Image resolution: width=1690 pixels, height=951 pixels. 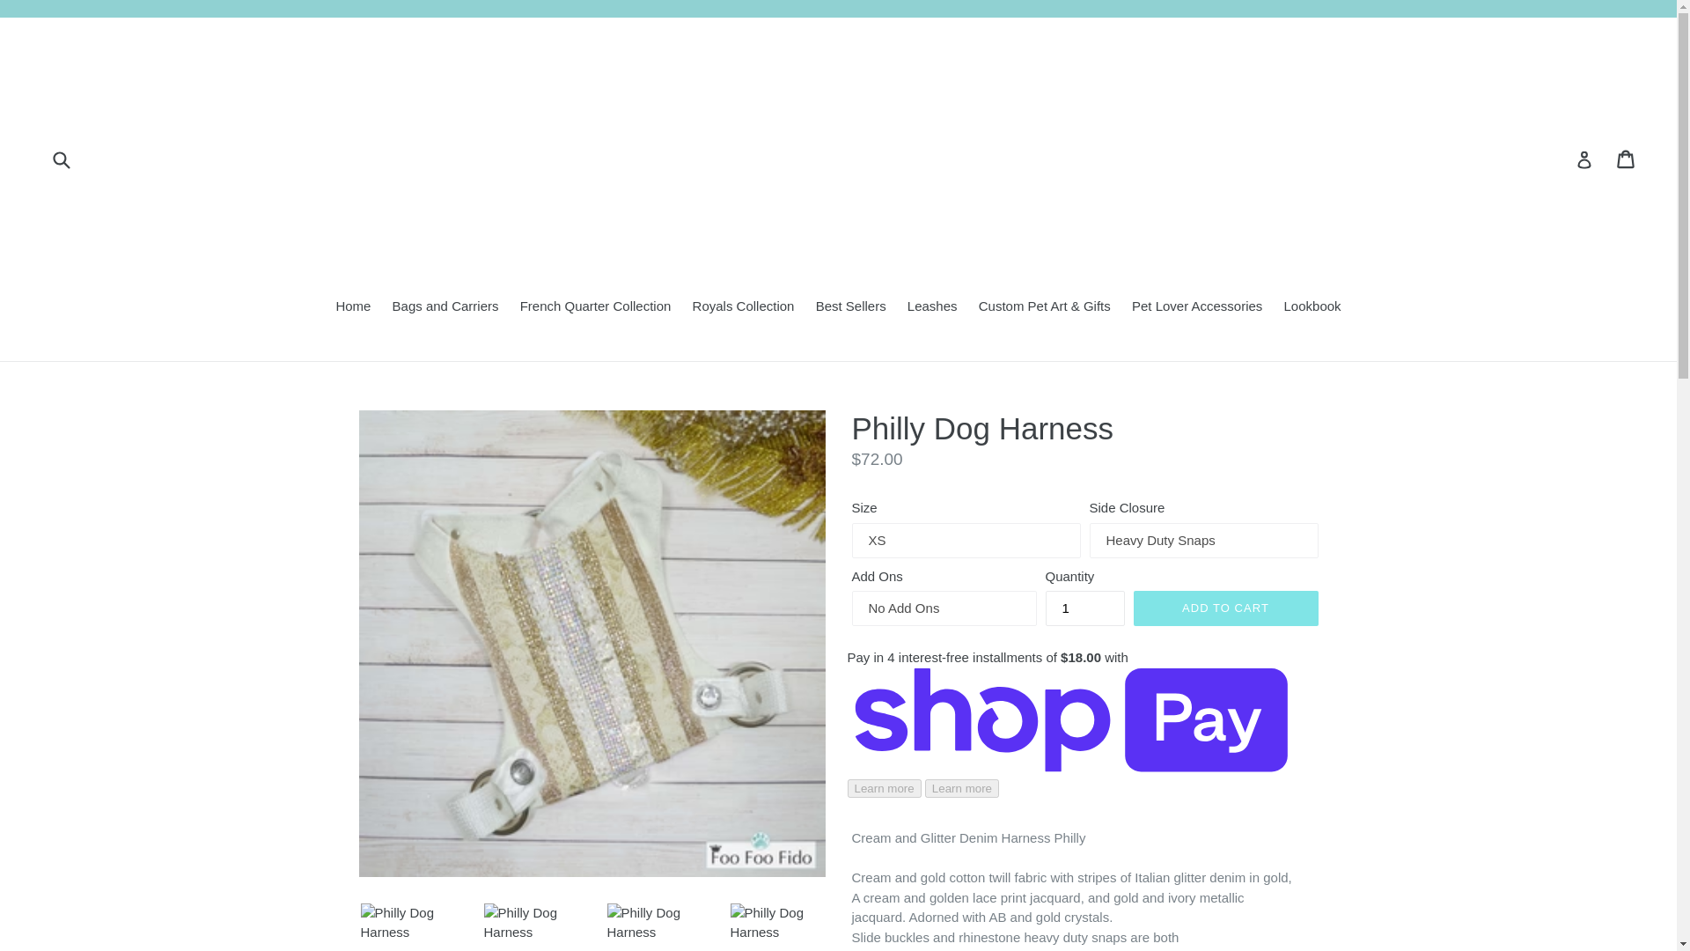 I want to click on 1, so click(x=1085, y=608).